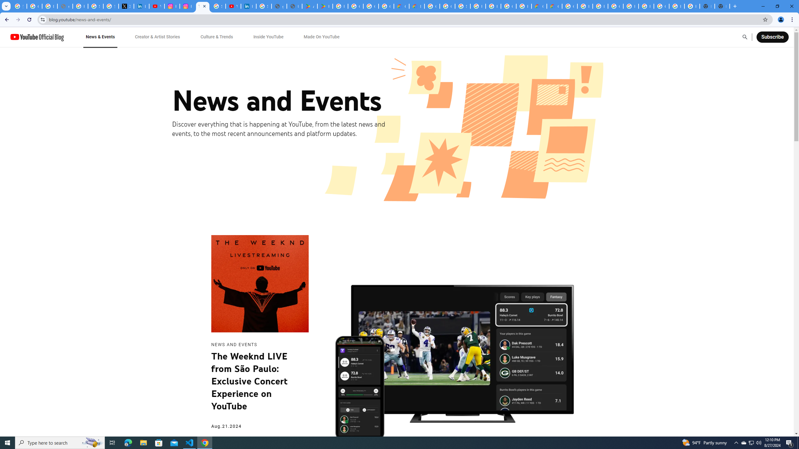 The image size is (799, 449). Describe the element at coordinates (141, 6) in the screenshot. I see `LinkedIn Privacy Policy` at that location.